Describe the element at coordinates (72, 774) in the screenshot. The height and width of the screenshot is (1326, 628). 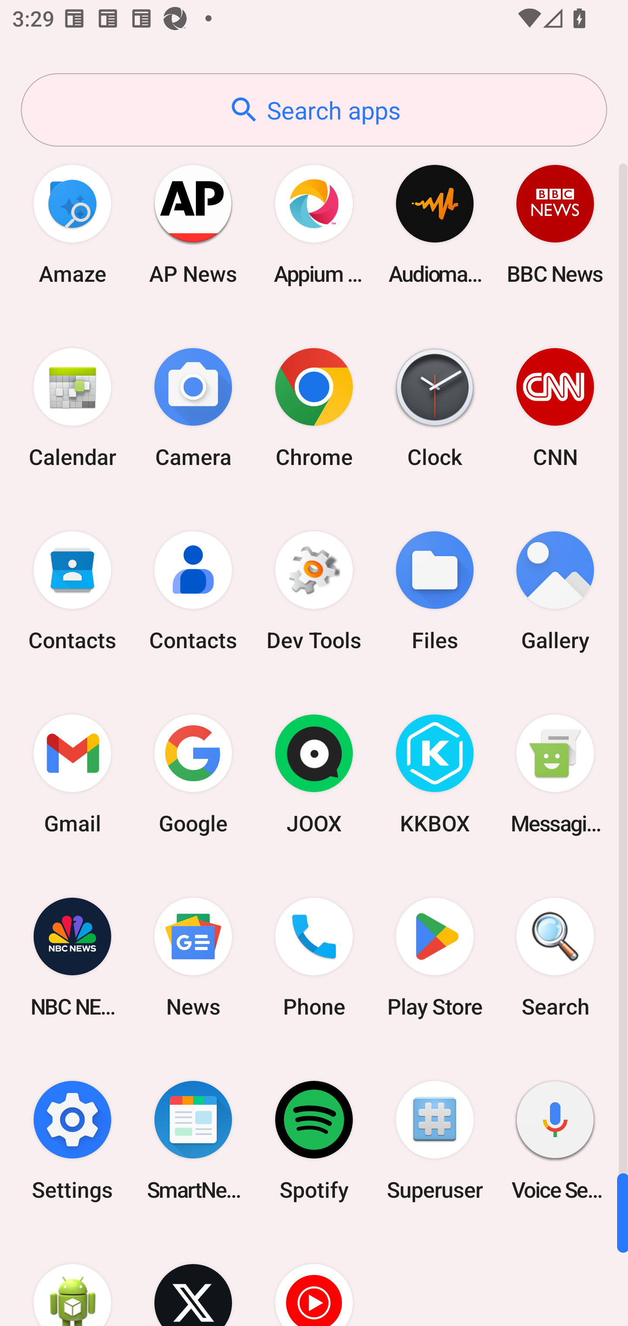
I see `Gmail` at that location.